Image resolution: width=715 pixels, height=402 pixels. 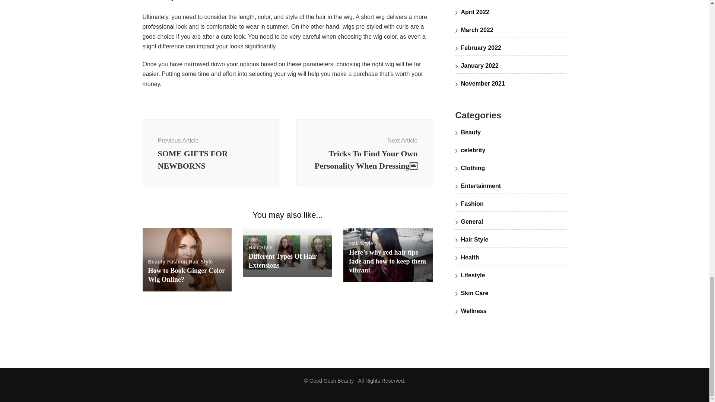 What do you see at coordinates (186, 275) in the screenshot?
I see `How to Book Ginger Color Wig Online?` at bounding box center [186, 275].